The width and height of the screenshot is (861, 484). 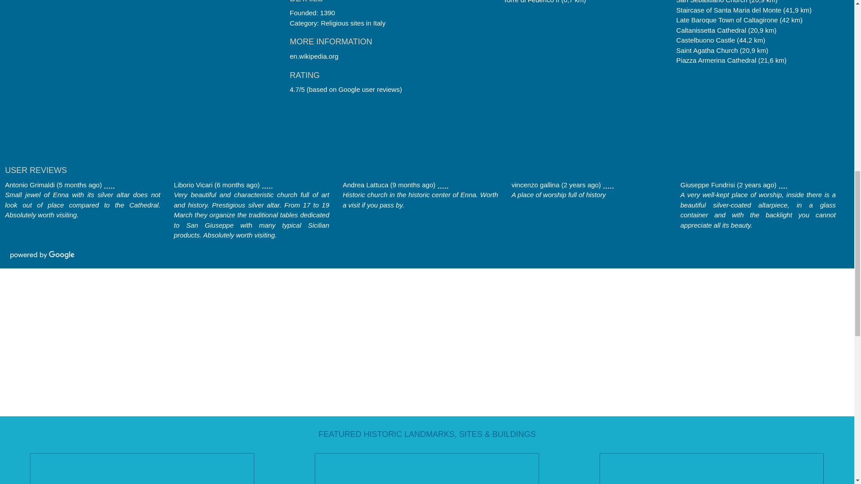 I want to click on Religious sites in Italy, so click(x=352, y=23).